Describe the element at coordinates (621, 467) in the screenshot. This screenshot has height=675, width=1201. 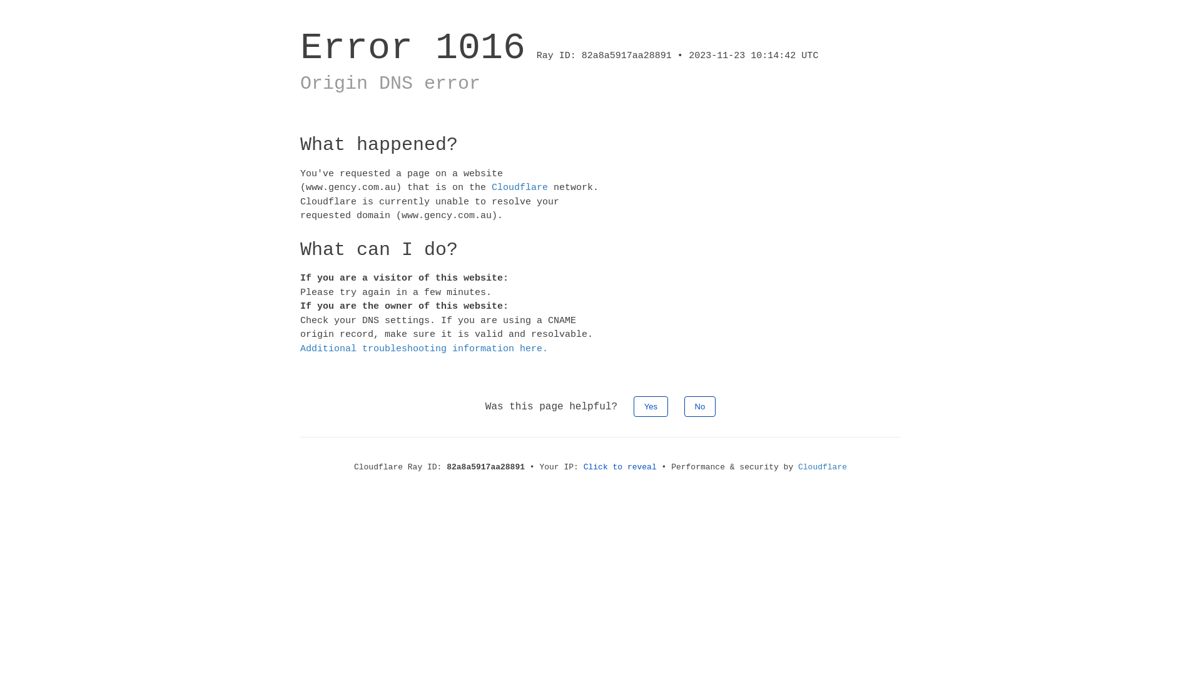
I see `Click to reveal` at that location.